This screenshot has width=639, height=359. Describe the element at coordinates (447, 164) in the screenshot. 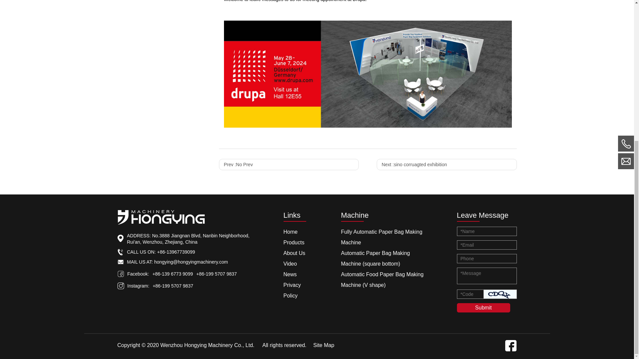

I see `Next :sino corruagted exhibition` at that location.